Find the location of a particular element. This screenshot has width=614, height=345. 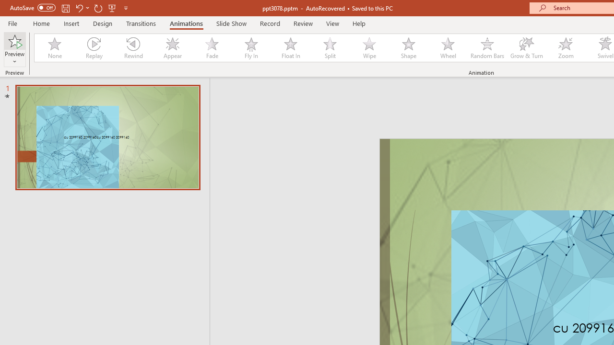

Random Bars is located at coordinates (487, 48).